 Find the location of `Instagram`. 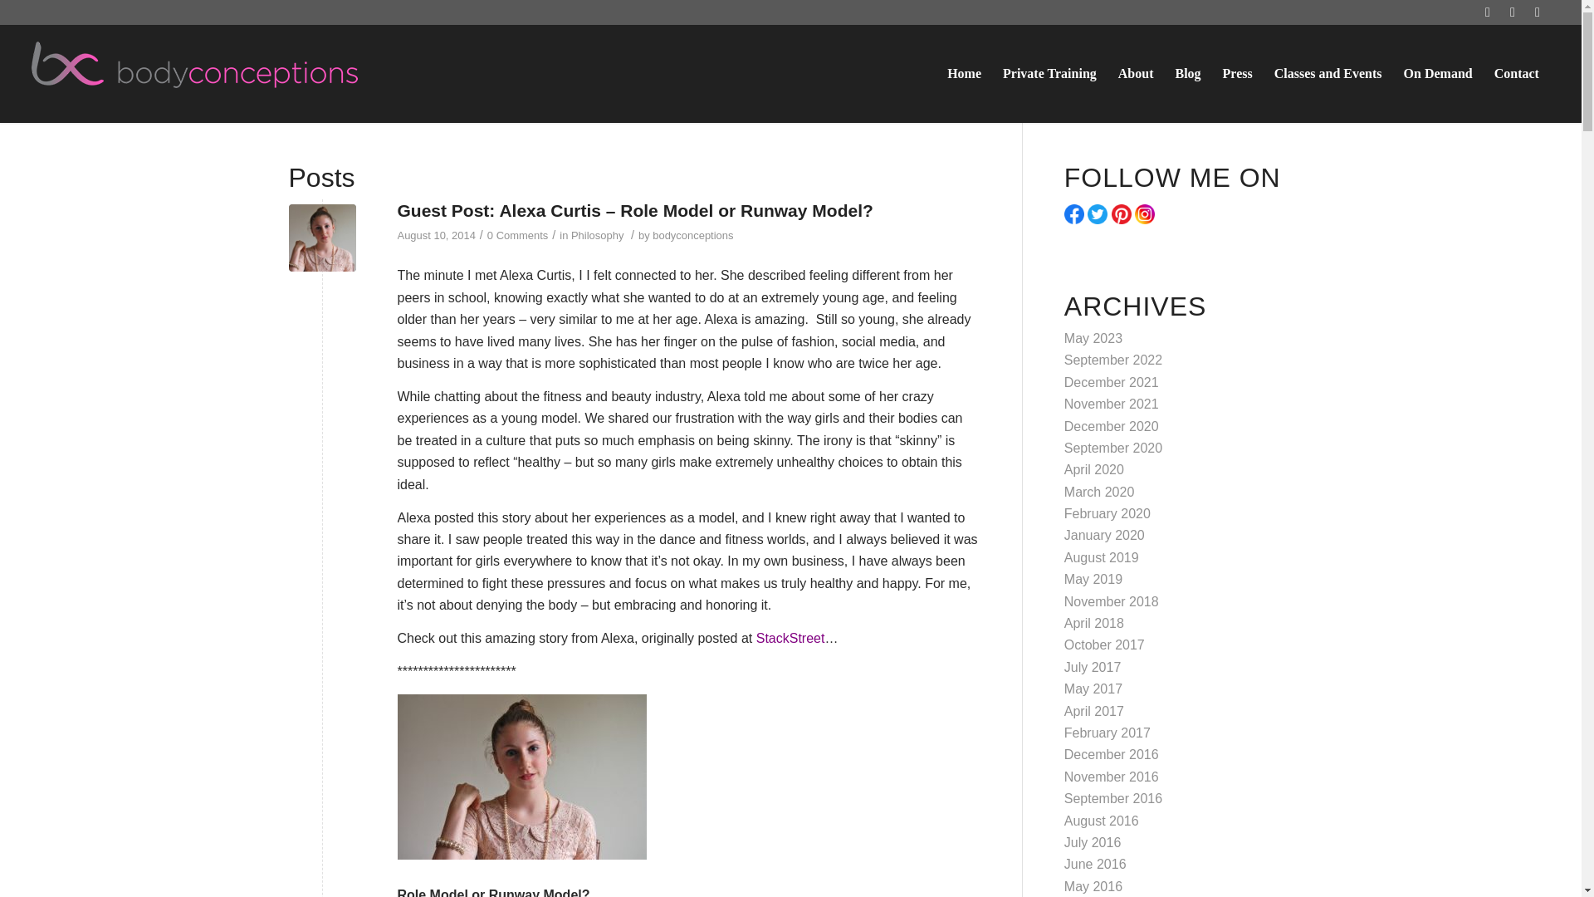

Instagram is located at coordinates (1488, 12).